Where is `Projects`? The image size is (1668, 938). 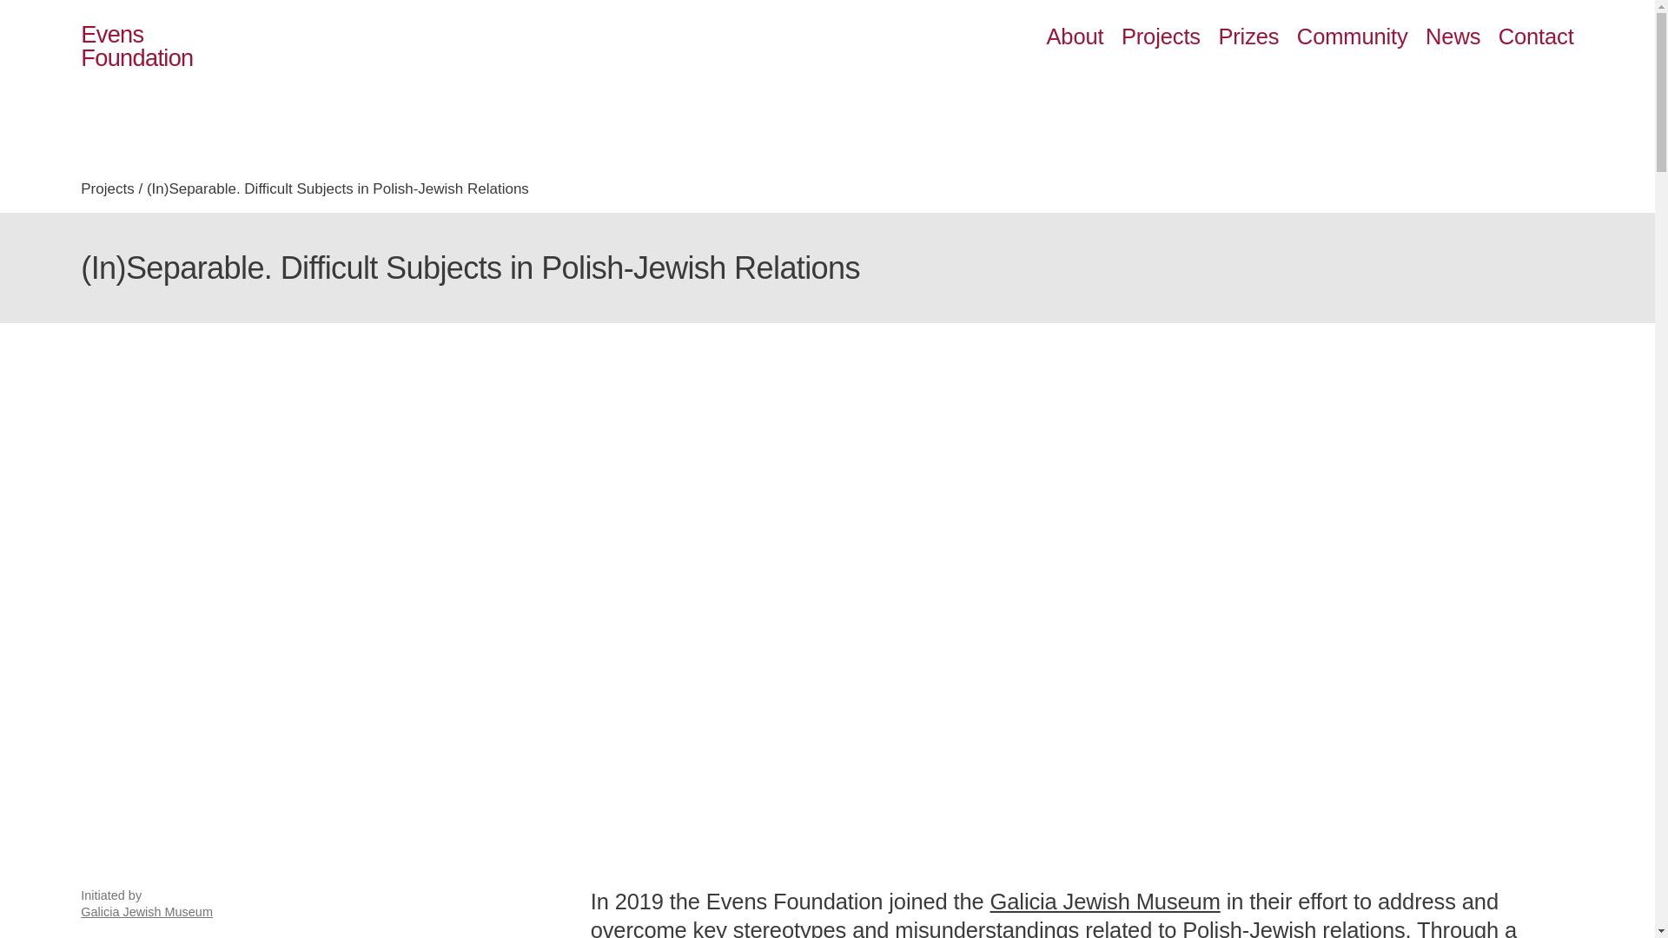
Projects is located at coordinates (106, 188).